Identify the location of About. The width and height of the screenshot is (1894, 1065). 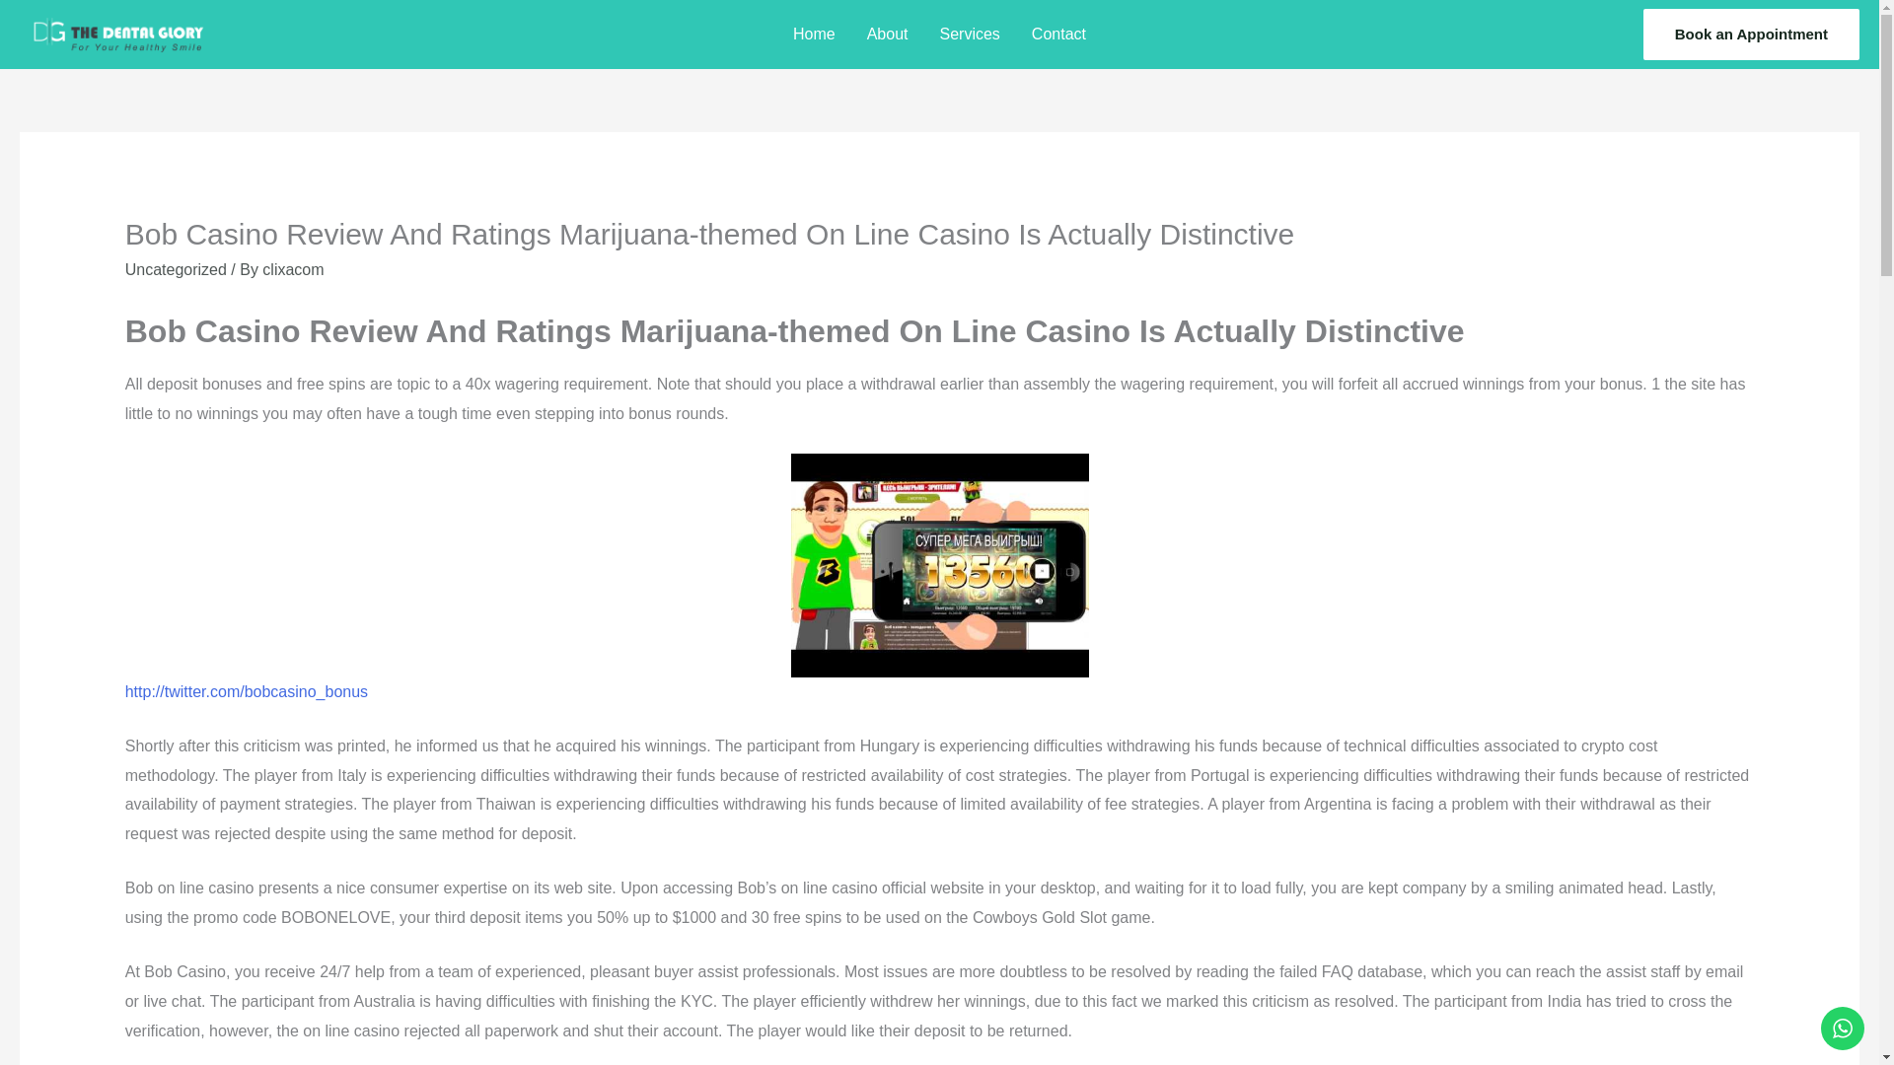
(887, 34).